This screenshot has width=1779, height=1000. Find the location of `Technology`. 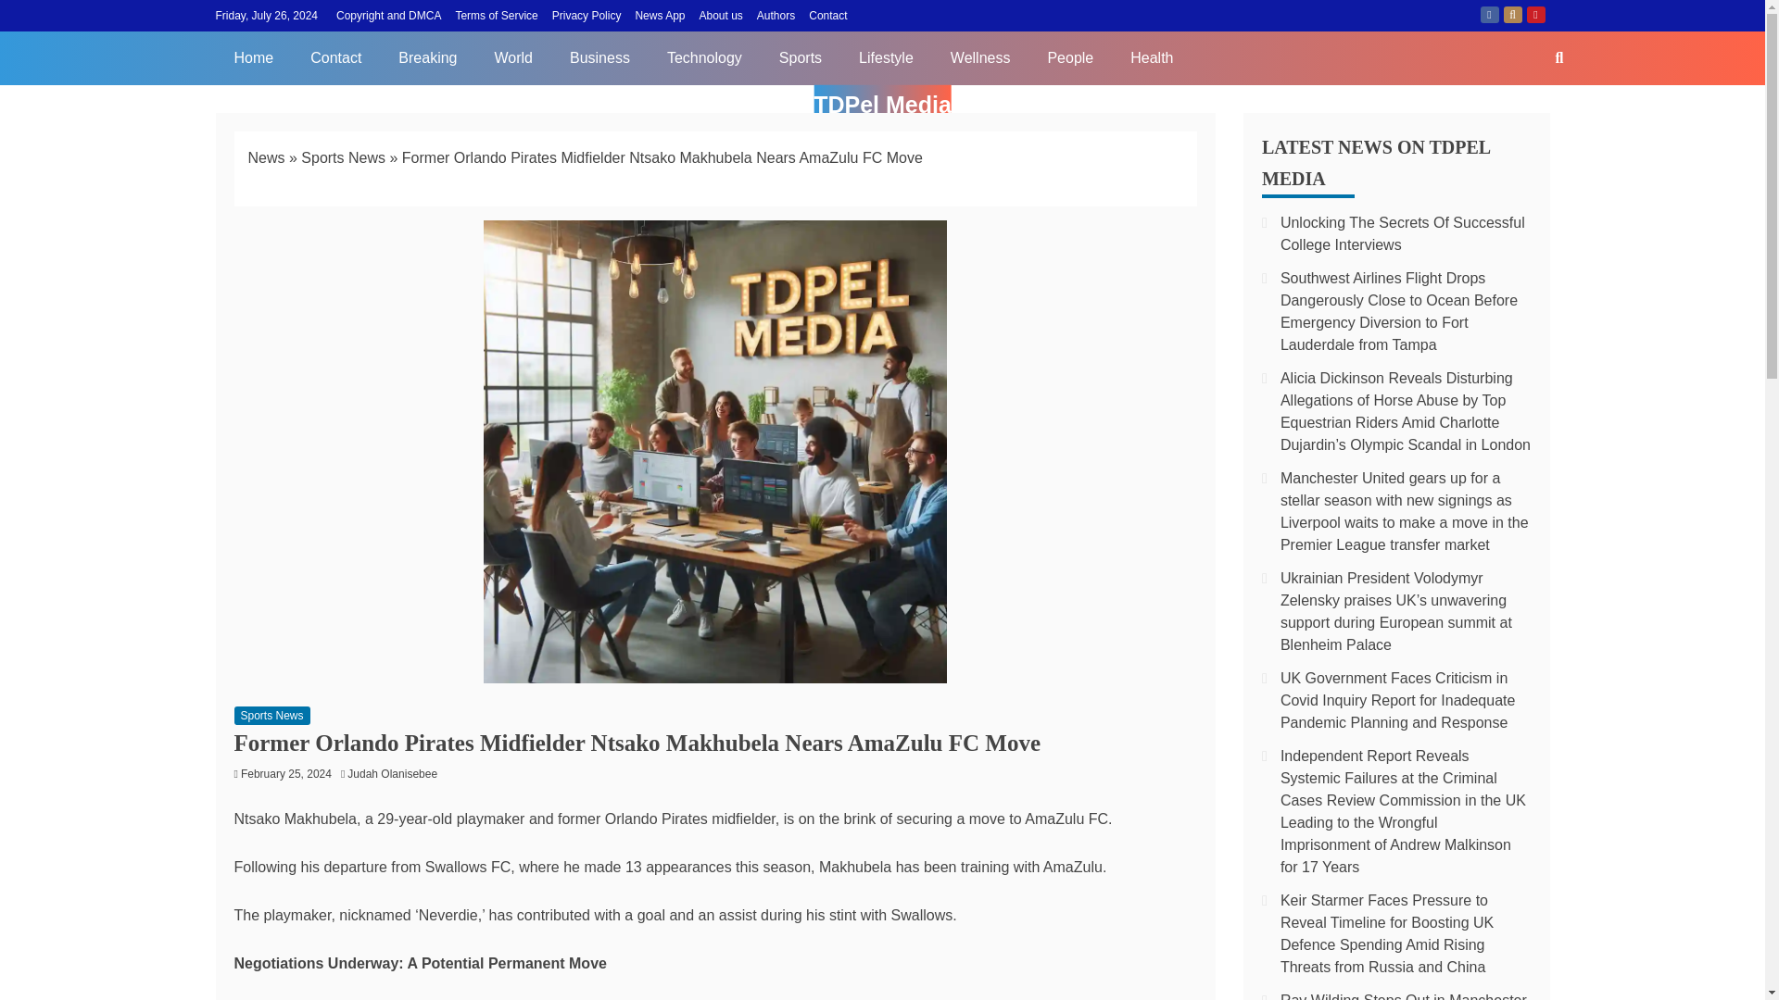

Technology is located at coordinates (704, 57).